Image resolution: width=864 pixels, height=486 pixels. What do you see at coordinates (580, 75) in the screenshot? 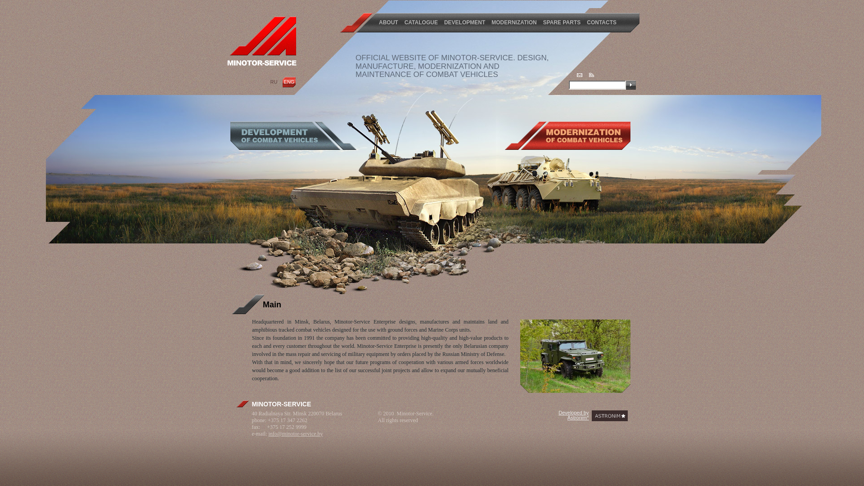
I see `Contacts` at bounding box center [580, 75].